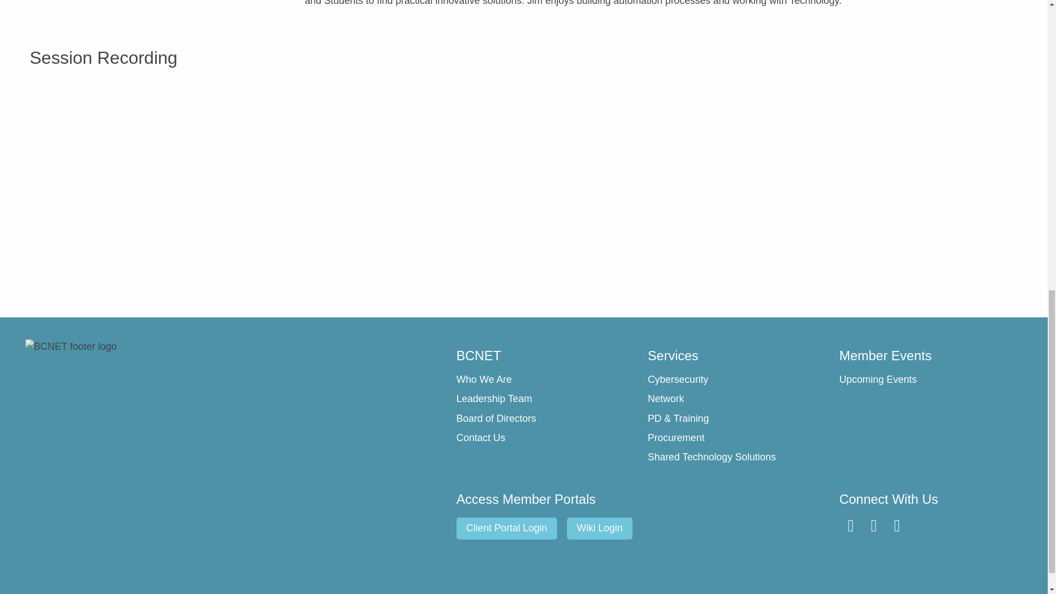 The image size is (1056, 594). Describe the element at coordinates (546, 399) in the screenshot. I see `Leadership Team` at that location.